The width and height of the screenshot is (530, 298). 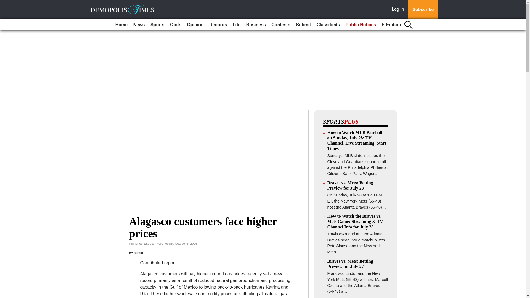 I want to click on Braves vs. Mets: Betting Preview for July 27, so click(x=350, y=264).